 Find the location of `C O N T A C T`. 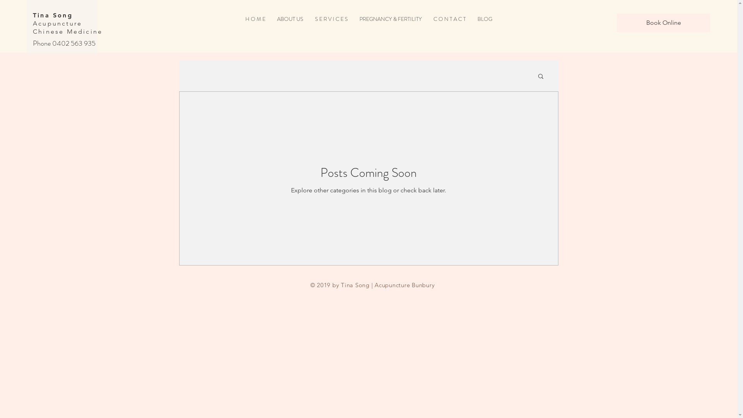

C O N T A C T is located at coordinates (449, 19).